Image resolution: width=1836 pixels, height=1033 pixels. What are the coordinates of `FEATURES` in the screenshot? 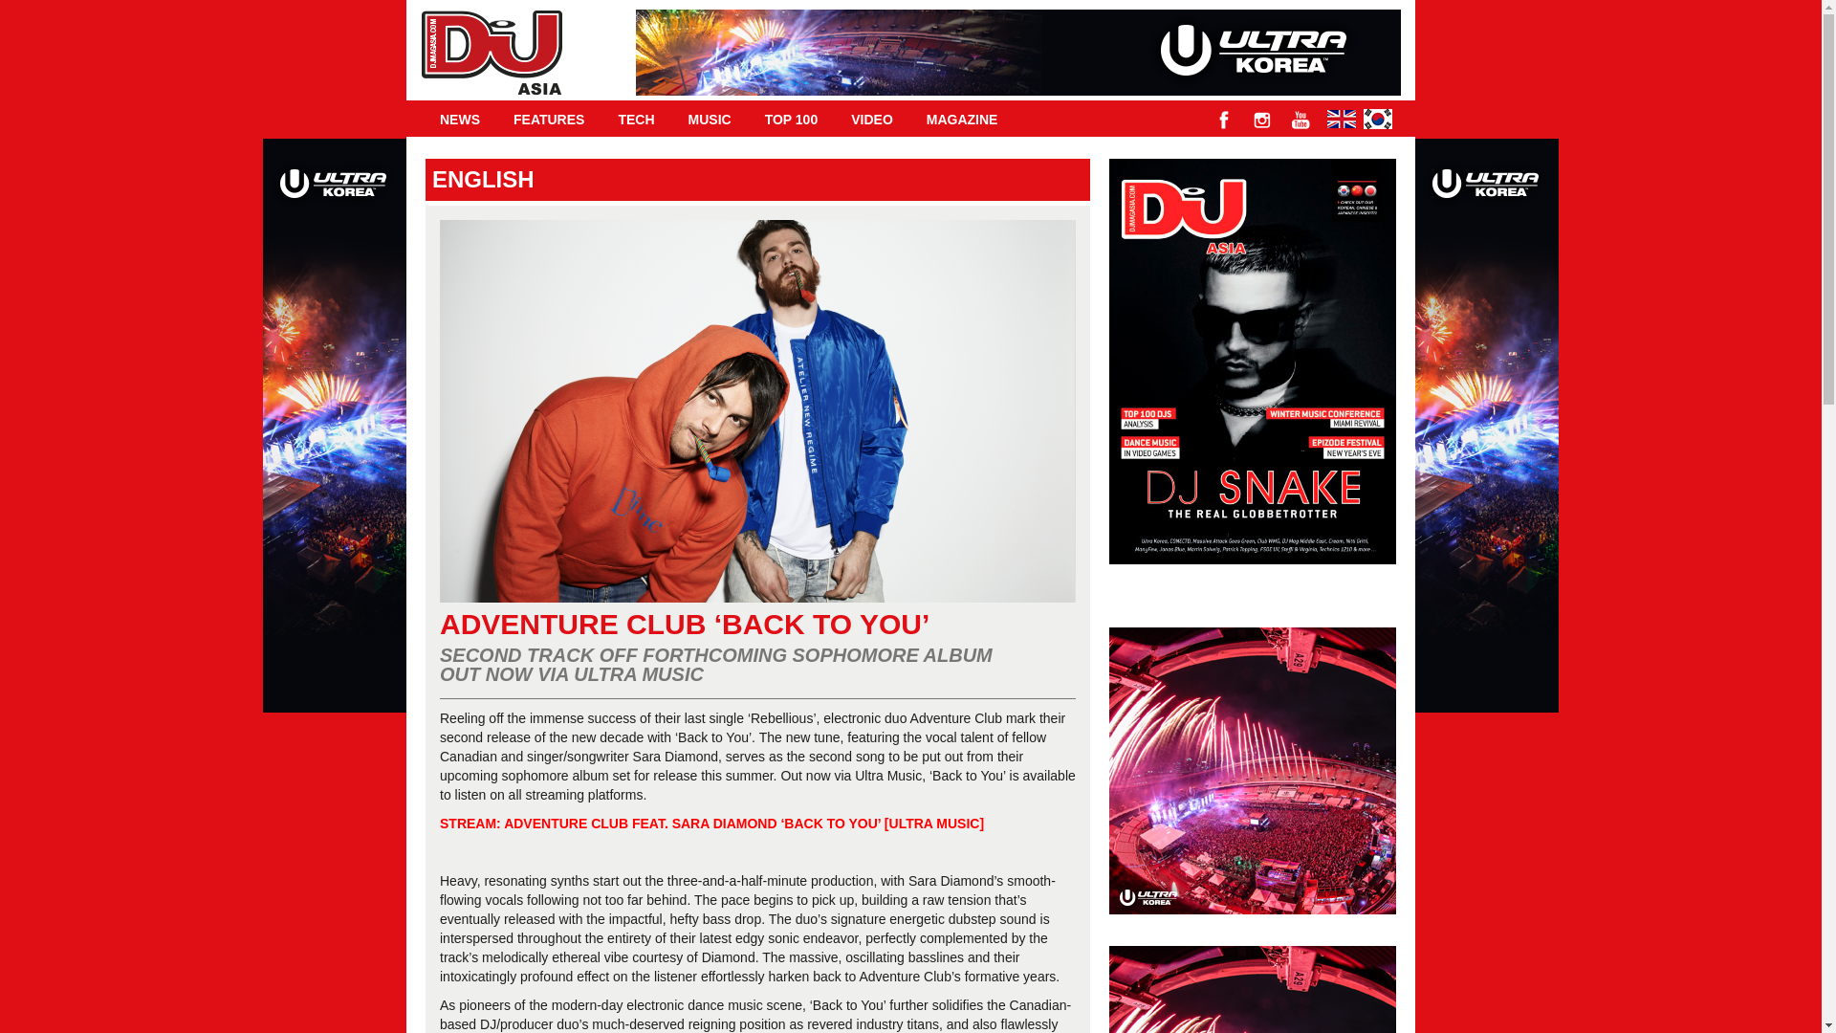 It's located at (549, 119).